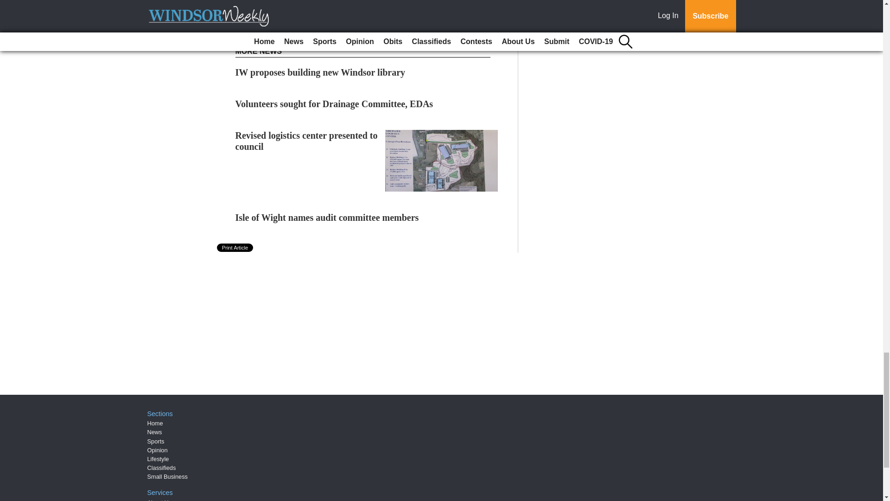  Describe the element at coordinates (335, 104) in the screenshot. I see `Volunteers sought for Drainage Committee, EDAs` at that location.